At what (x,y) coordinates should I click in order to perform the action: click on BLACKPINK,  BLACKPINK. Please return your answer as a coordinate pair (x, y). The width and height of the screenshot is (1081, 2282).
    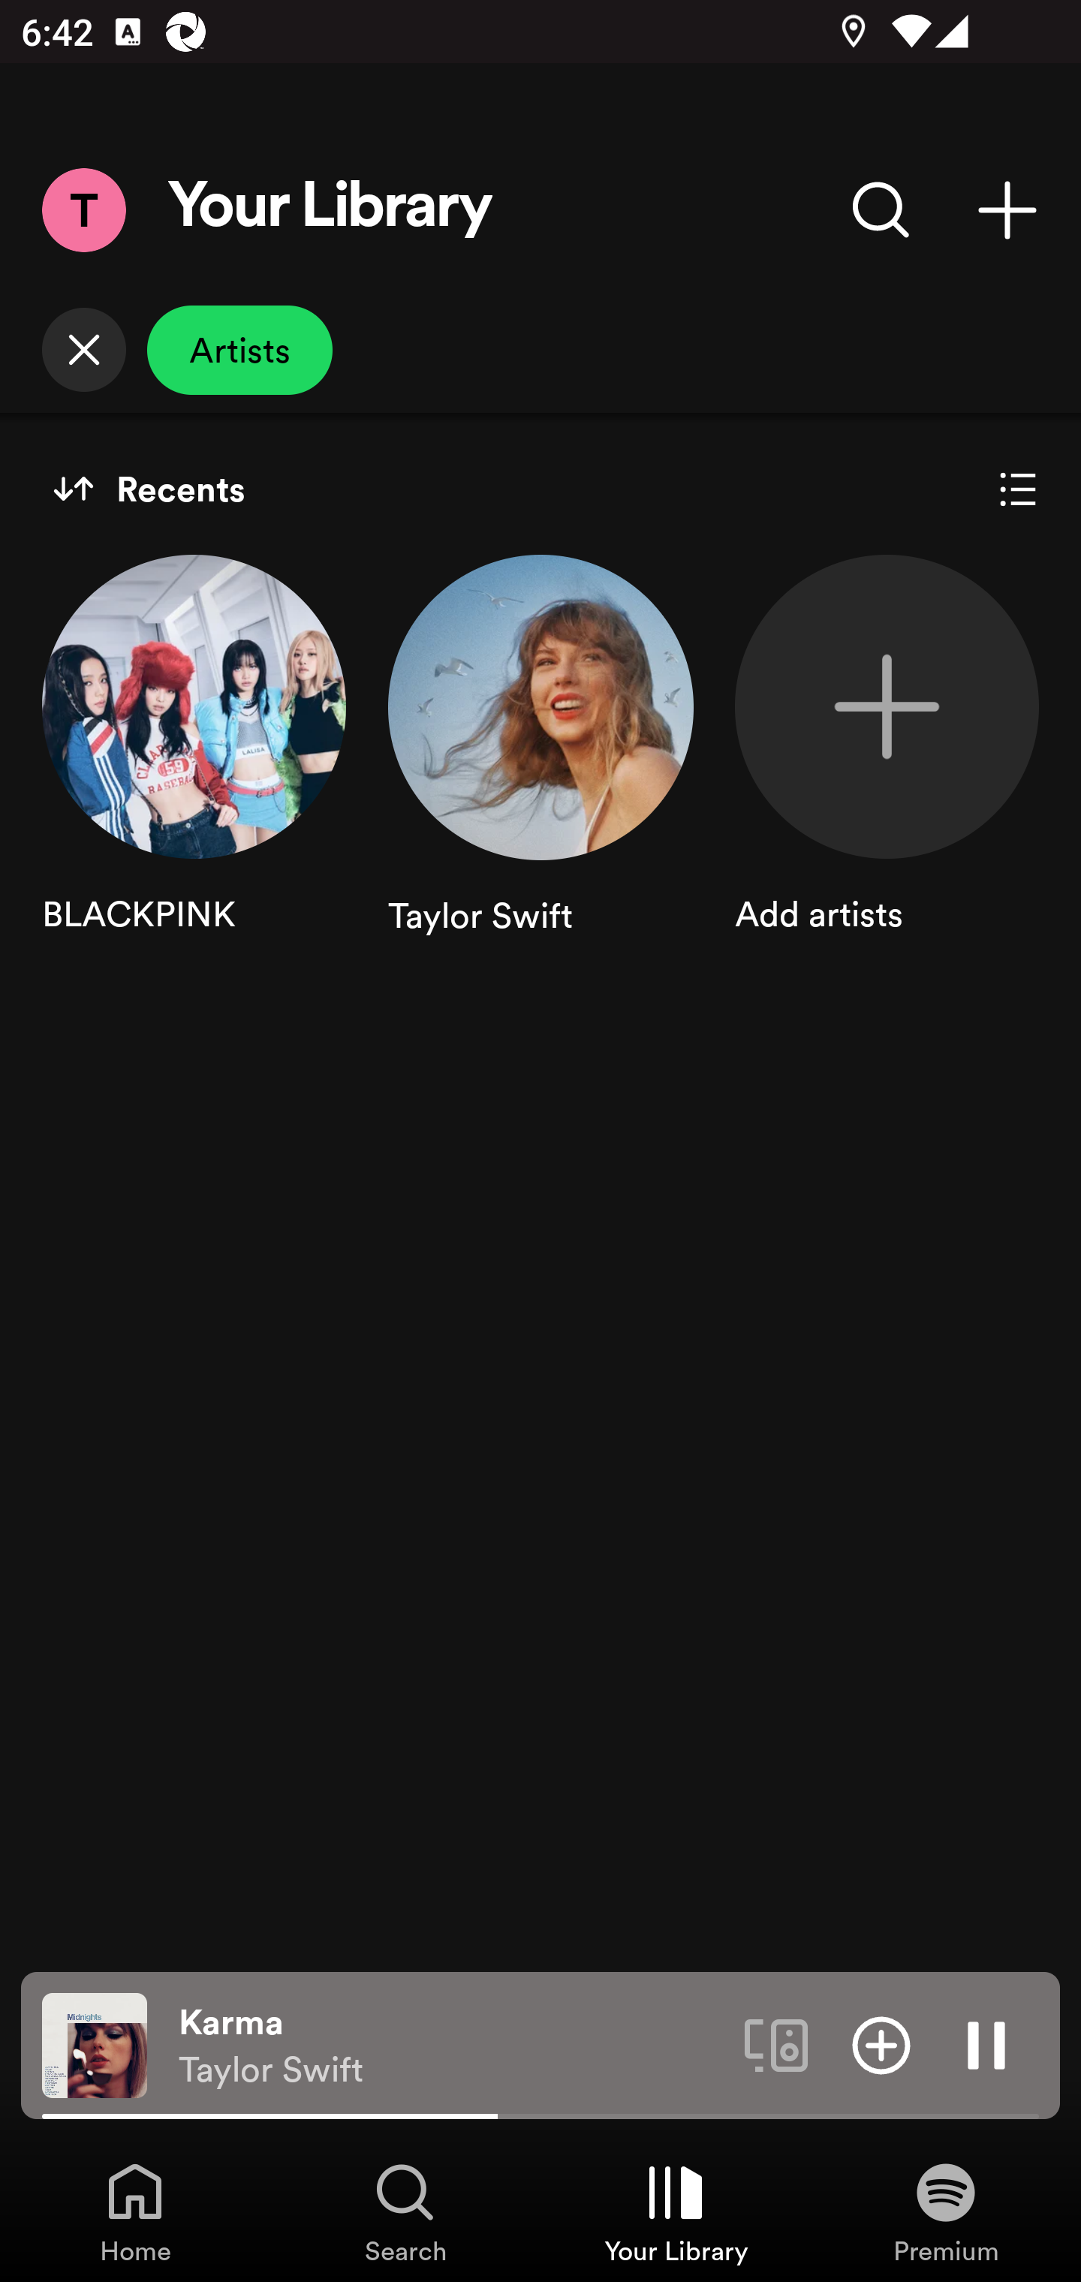
    Looking at the image, I should click on (194, 773).